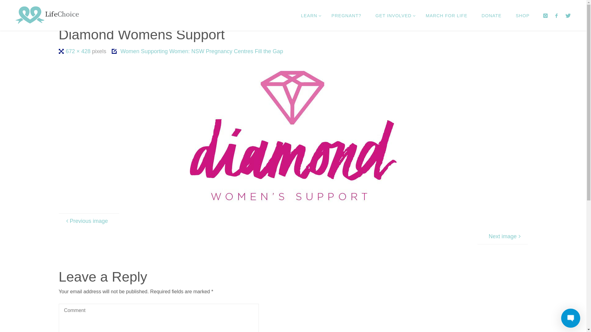 Image resolution: width=591 pixels, height=332 pixels. Describe the element at coordinates (523, 15) in the screenshot. I see `SHOP` at that location.